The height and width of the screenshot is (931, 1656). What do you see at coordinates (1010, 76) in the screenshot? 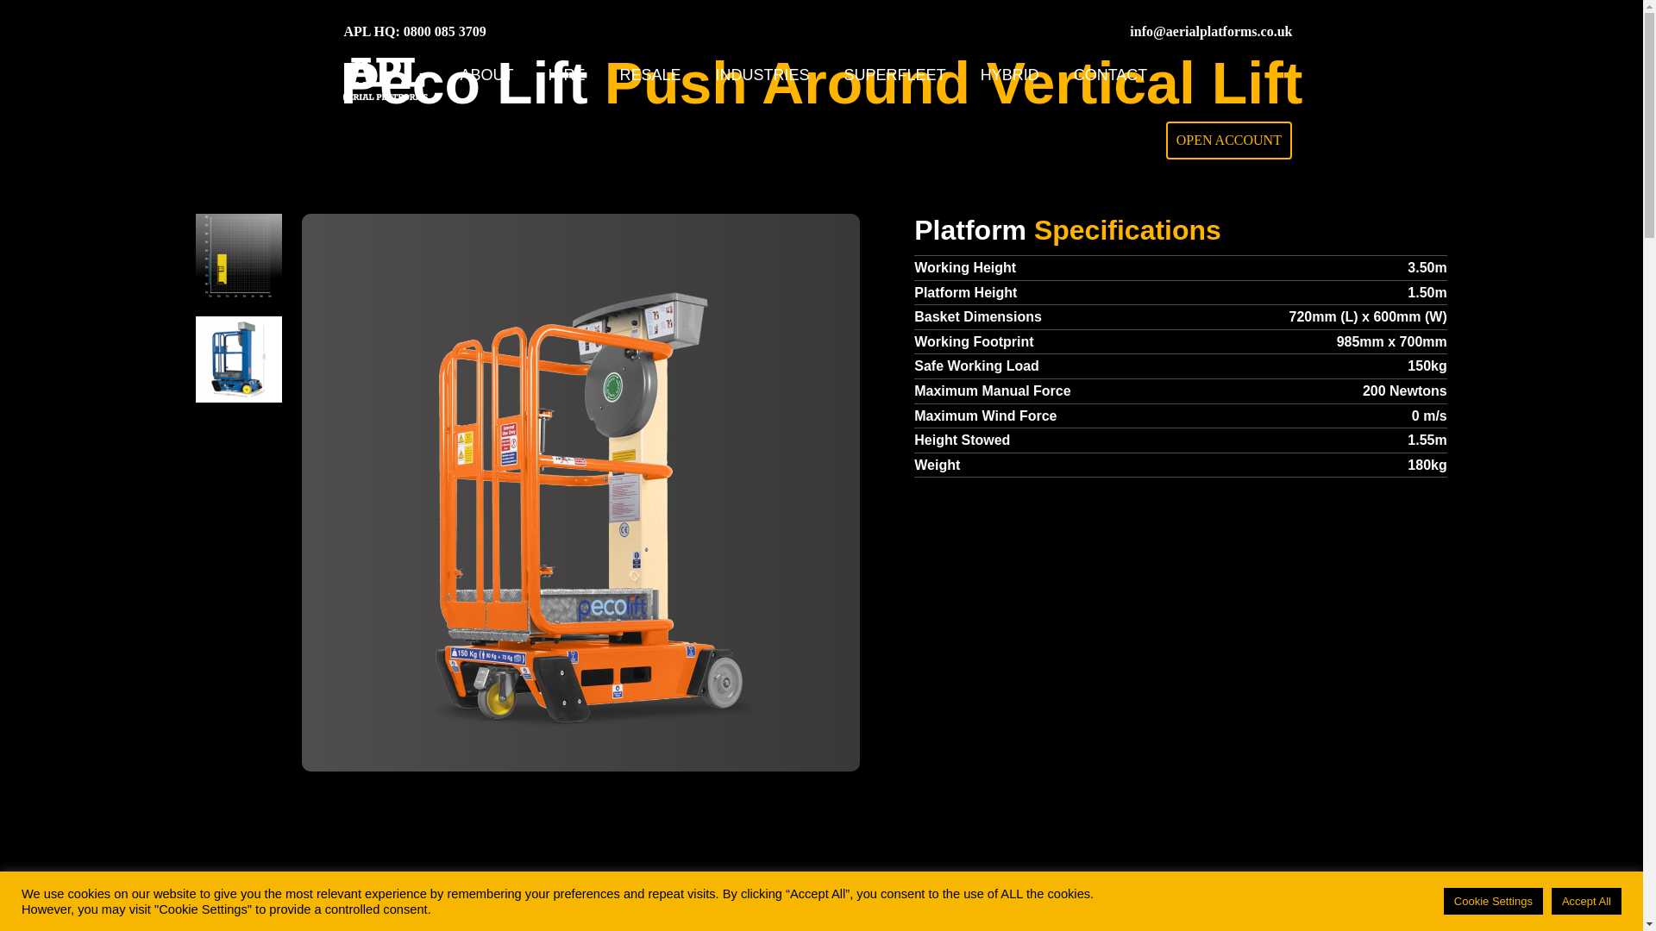
I see `HYBRID` at bounding box center [1010, 76].